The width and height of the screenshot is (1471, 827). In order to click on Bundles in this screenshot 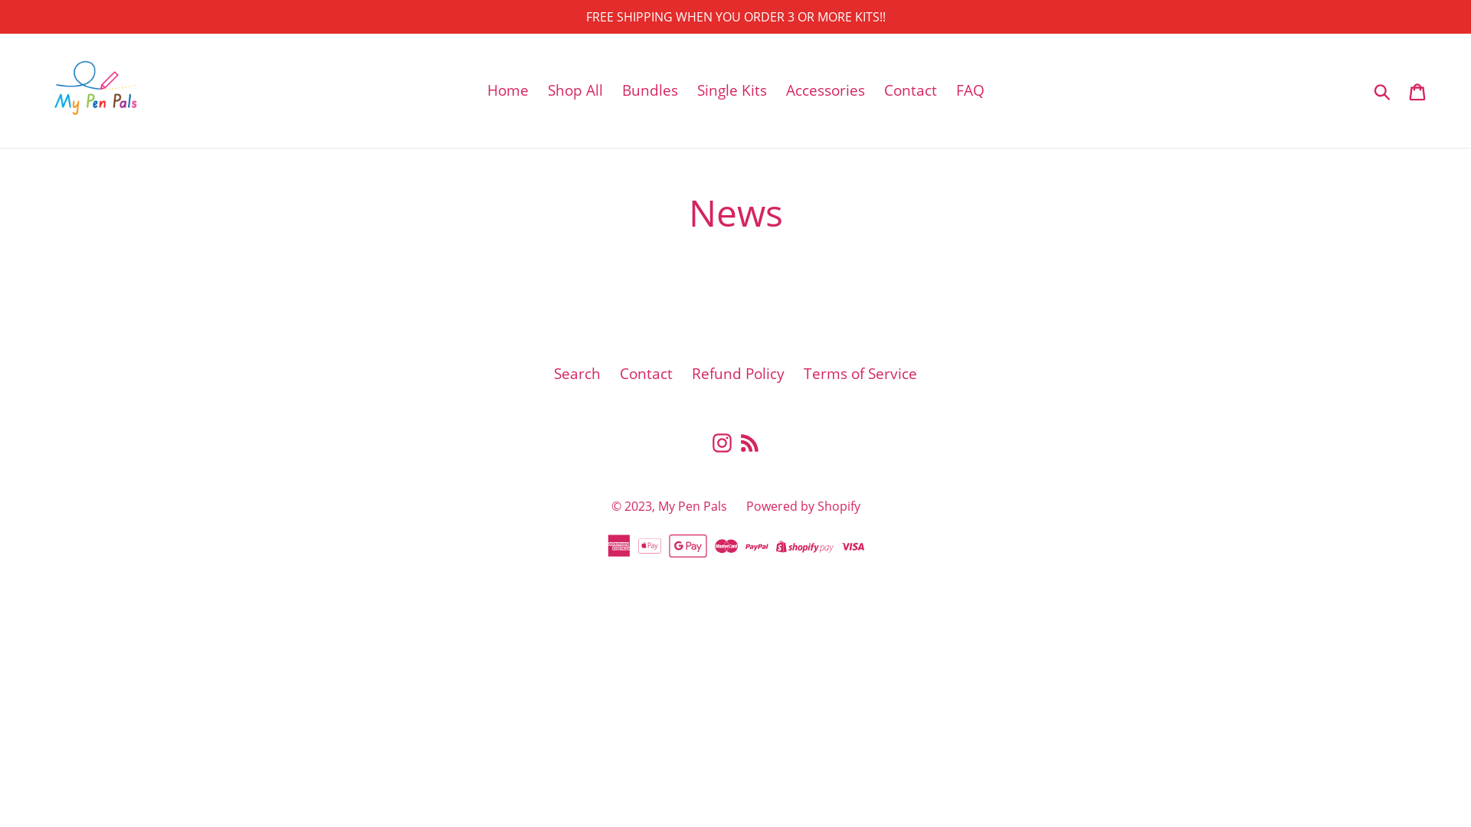, I will do `click(650, 90)`.